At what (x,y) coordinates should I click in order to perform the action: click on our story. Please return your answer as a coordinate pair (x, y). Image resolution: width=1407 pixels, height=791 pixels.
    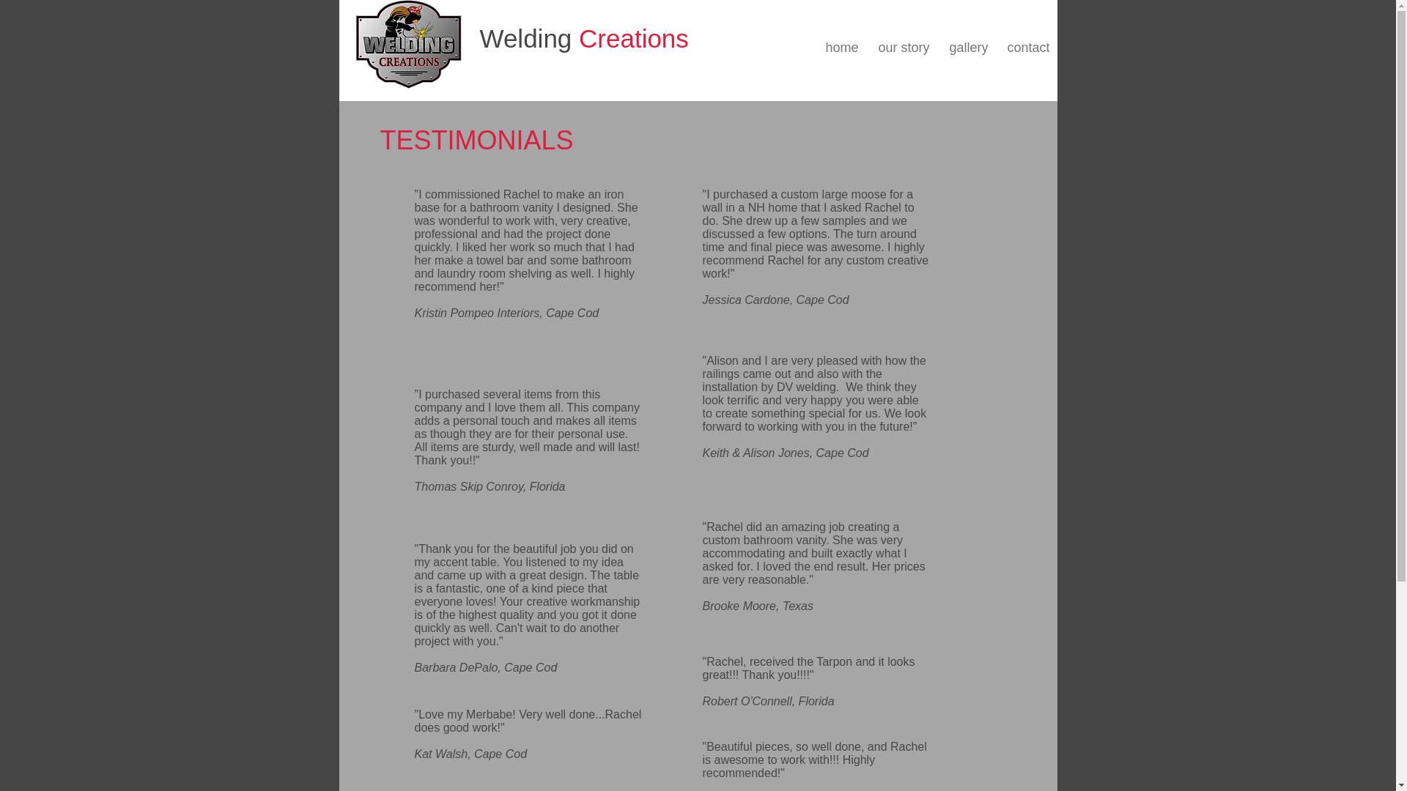
    Looking at the image, I should click on (901, 47).